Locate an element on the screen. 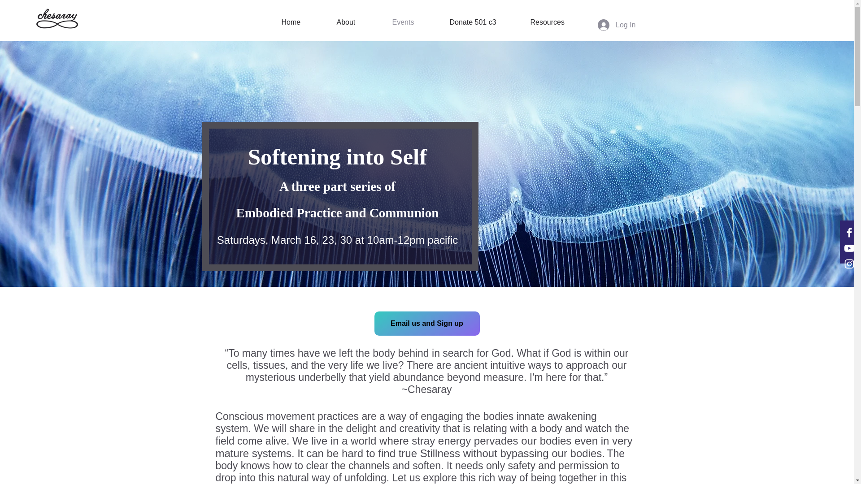 The width and height of the screenshot is (861, 484). Email us and Sign up is located at coordinates (426, 324).